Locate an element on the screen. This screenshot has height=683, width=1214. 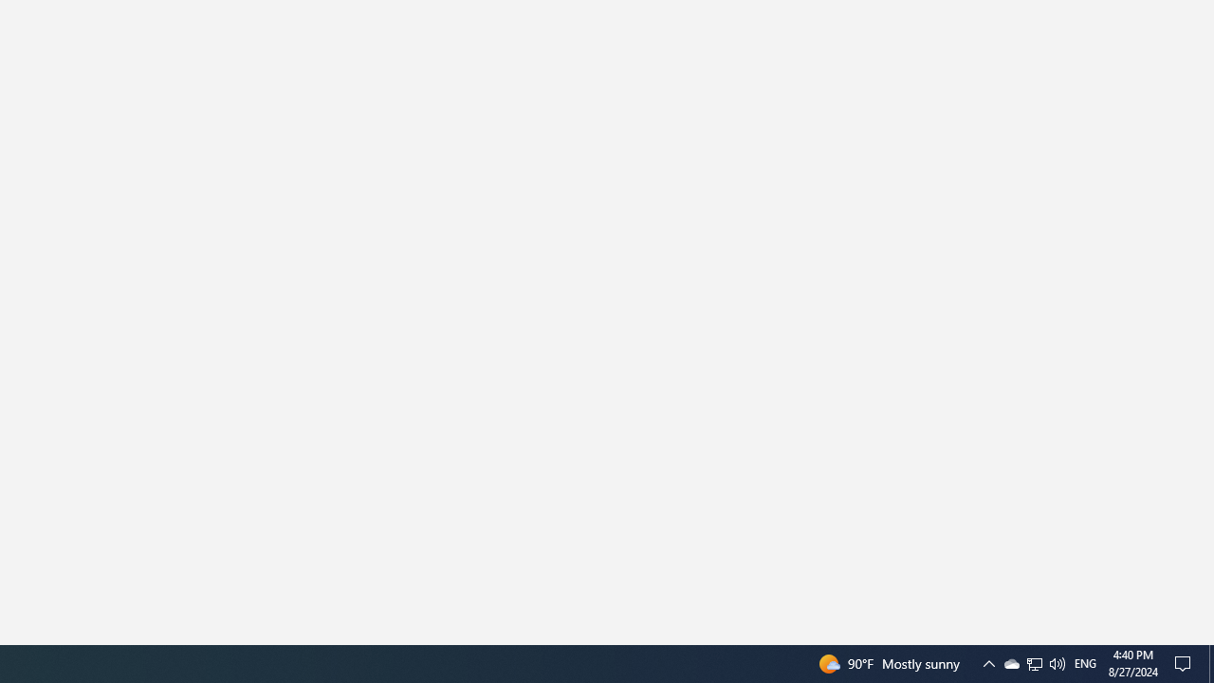
Action Center, No new notifications is located at coordinates (1011, 664).